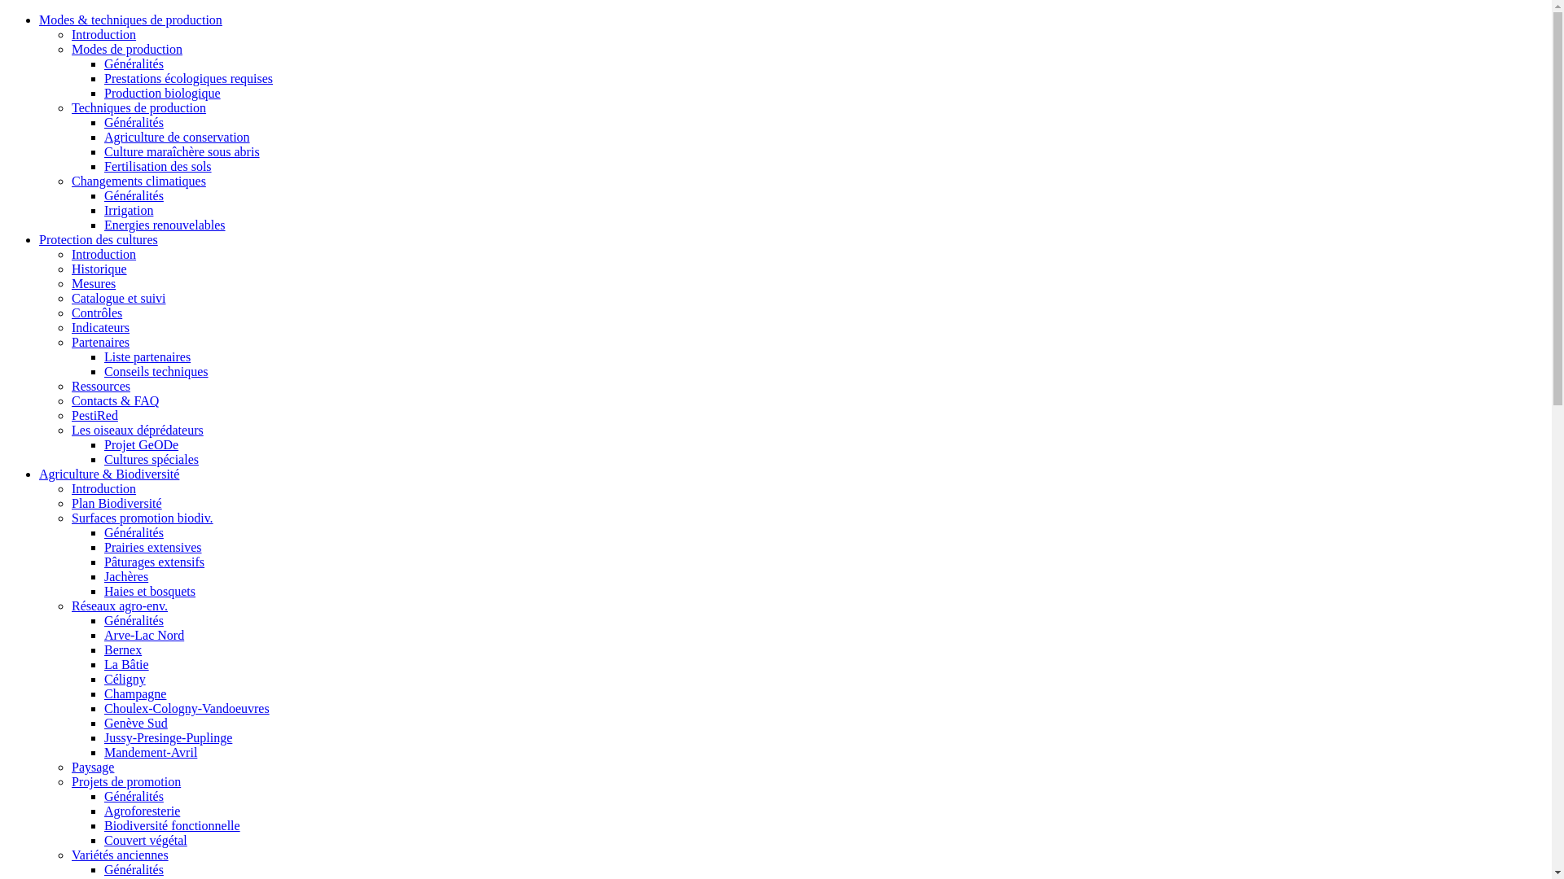  What do you see at coordinates (144, 635) in the screenshot?
I see `Arve-Lac Nord` at bounding box center [144, 635].